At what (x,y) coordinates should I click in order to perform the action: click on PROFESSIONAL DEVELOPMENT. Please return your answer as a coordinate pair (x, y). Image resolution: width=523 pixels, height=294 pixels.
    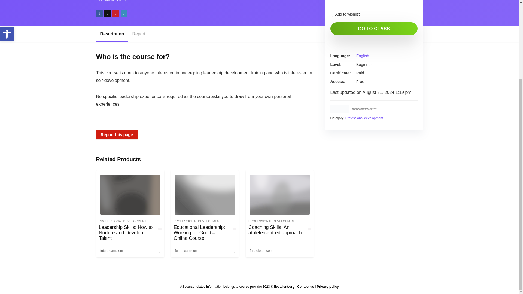
    Looking at the image, I should click on (272, 221).